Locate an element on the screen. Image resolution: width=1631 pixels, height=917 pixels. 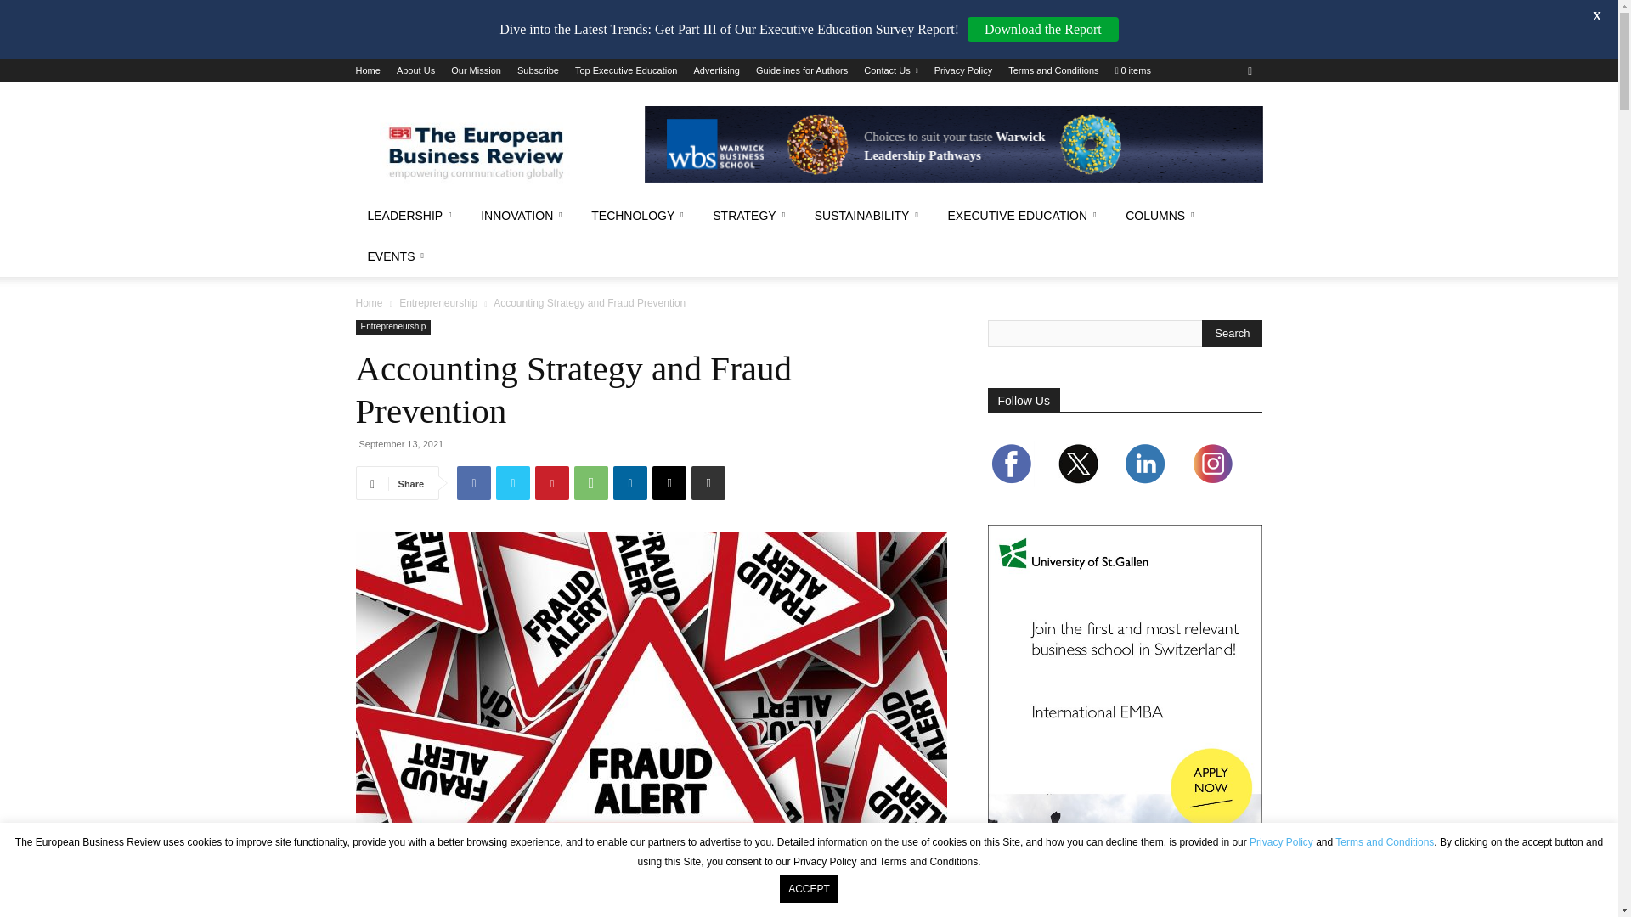
View all posts in Entrepreneurship is located at coordinates (438, 302).